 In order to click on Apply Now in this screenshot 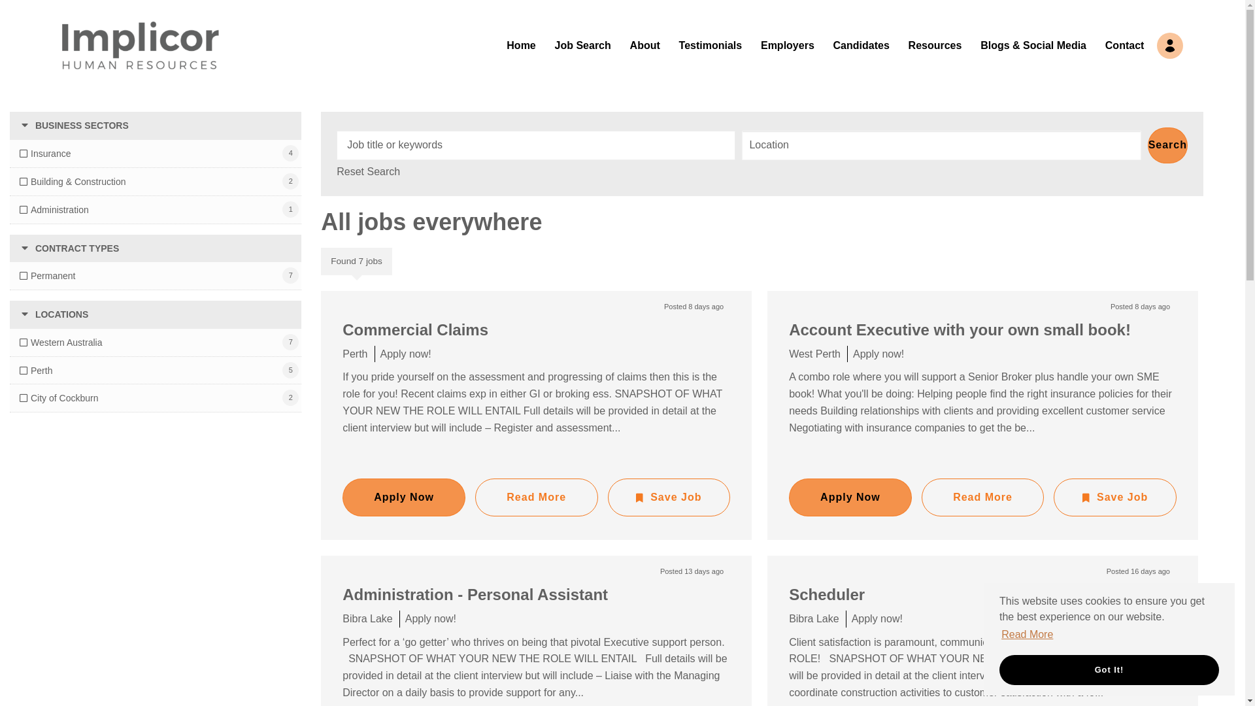, I will do `click(850, 497)`.